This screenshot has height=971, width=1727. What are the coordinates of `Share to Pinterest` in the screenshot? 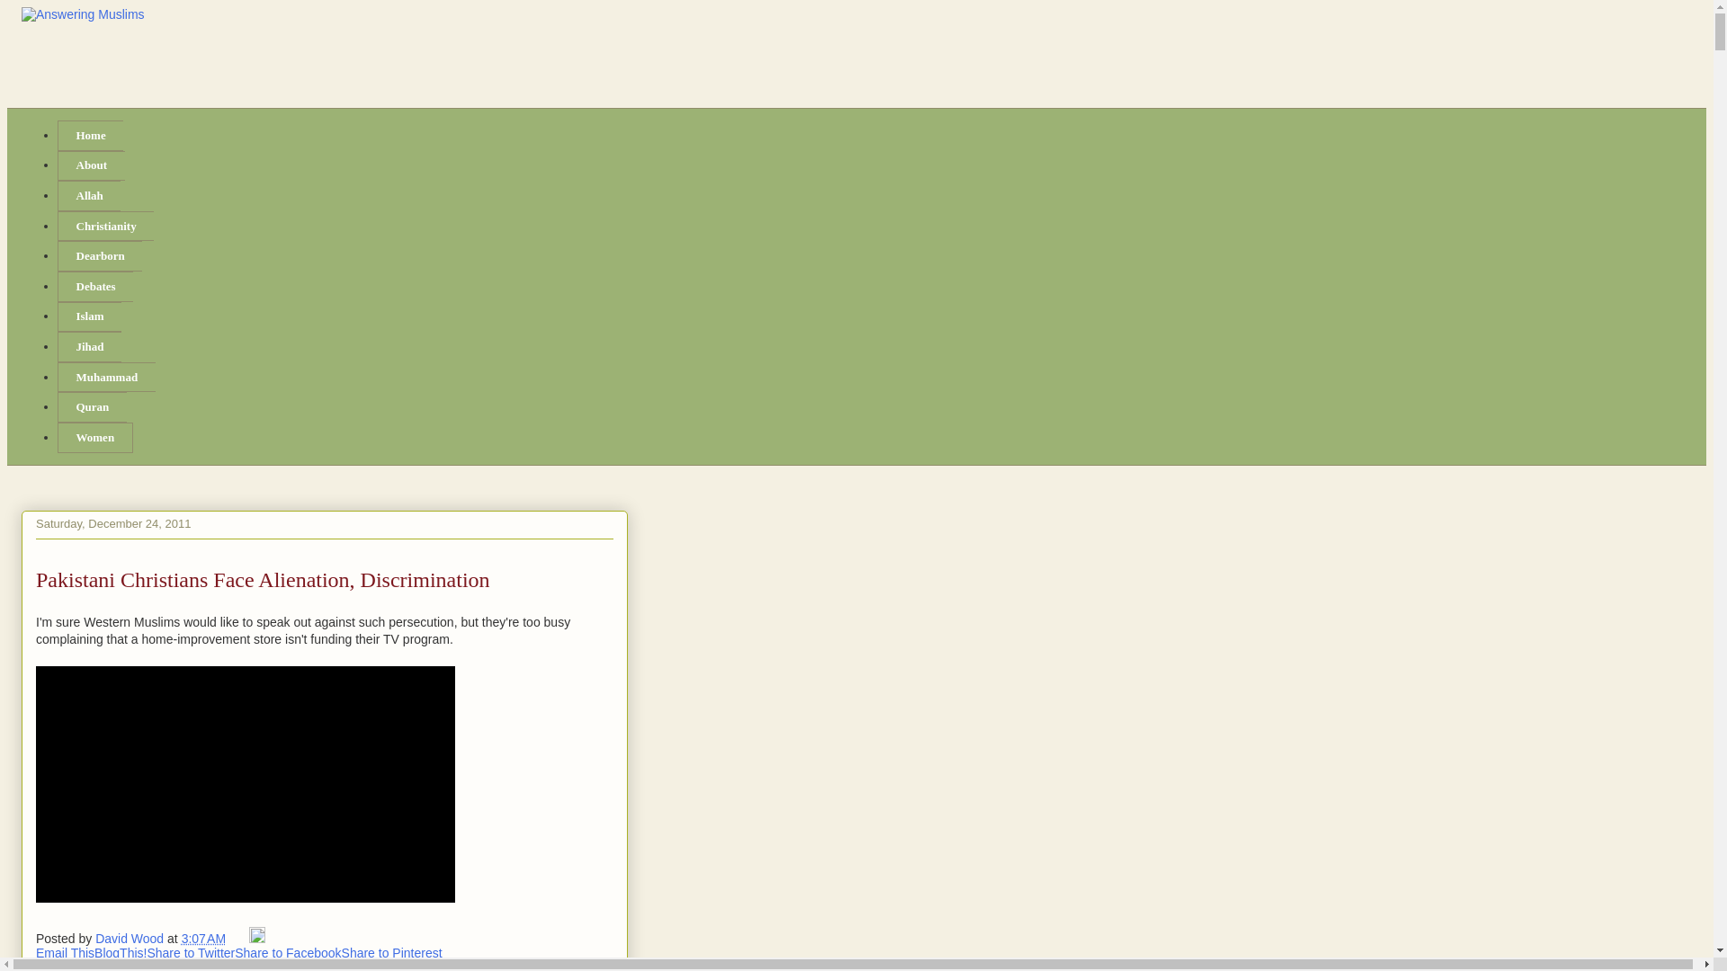 It's located at (392, 953).